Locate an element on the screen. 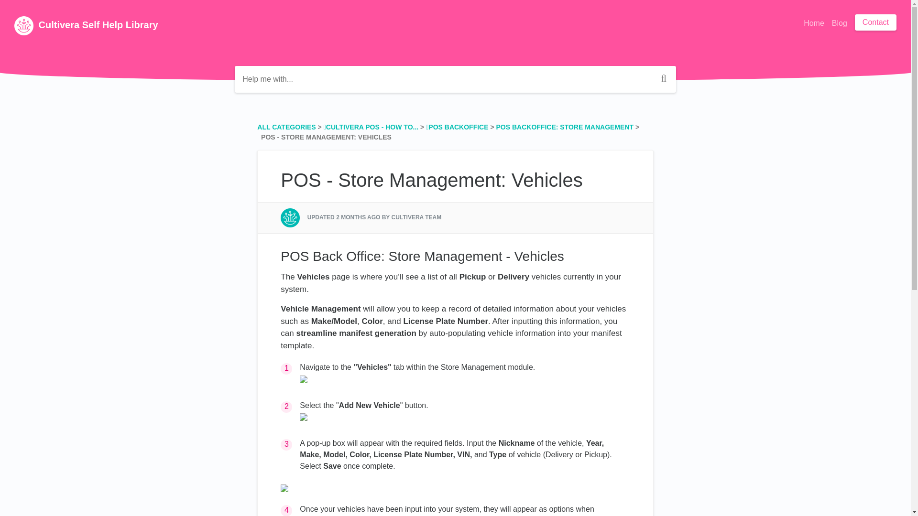 The height and width of the screenshot is (516, 918). POS BACKOFFICE: STORE MANAGEMENT is located at coordinates (565, 127).